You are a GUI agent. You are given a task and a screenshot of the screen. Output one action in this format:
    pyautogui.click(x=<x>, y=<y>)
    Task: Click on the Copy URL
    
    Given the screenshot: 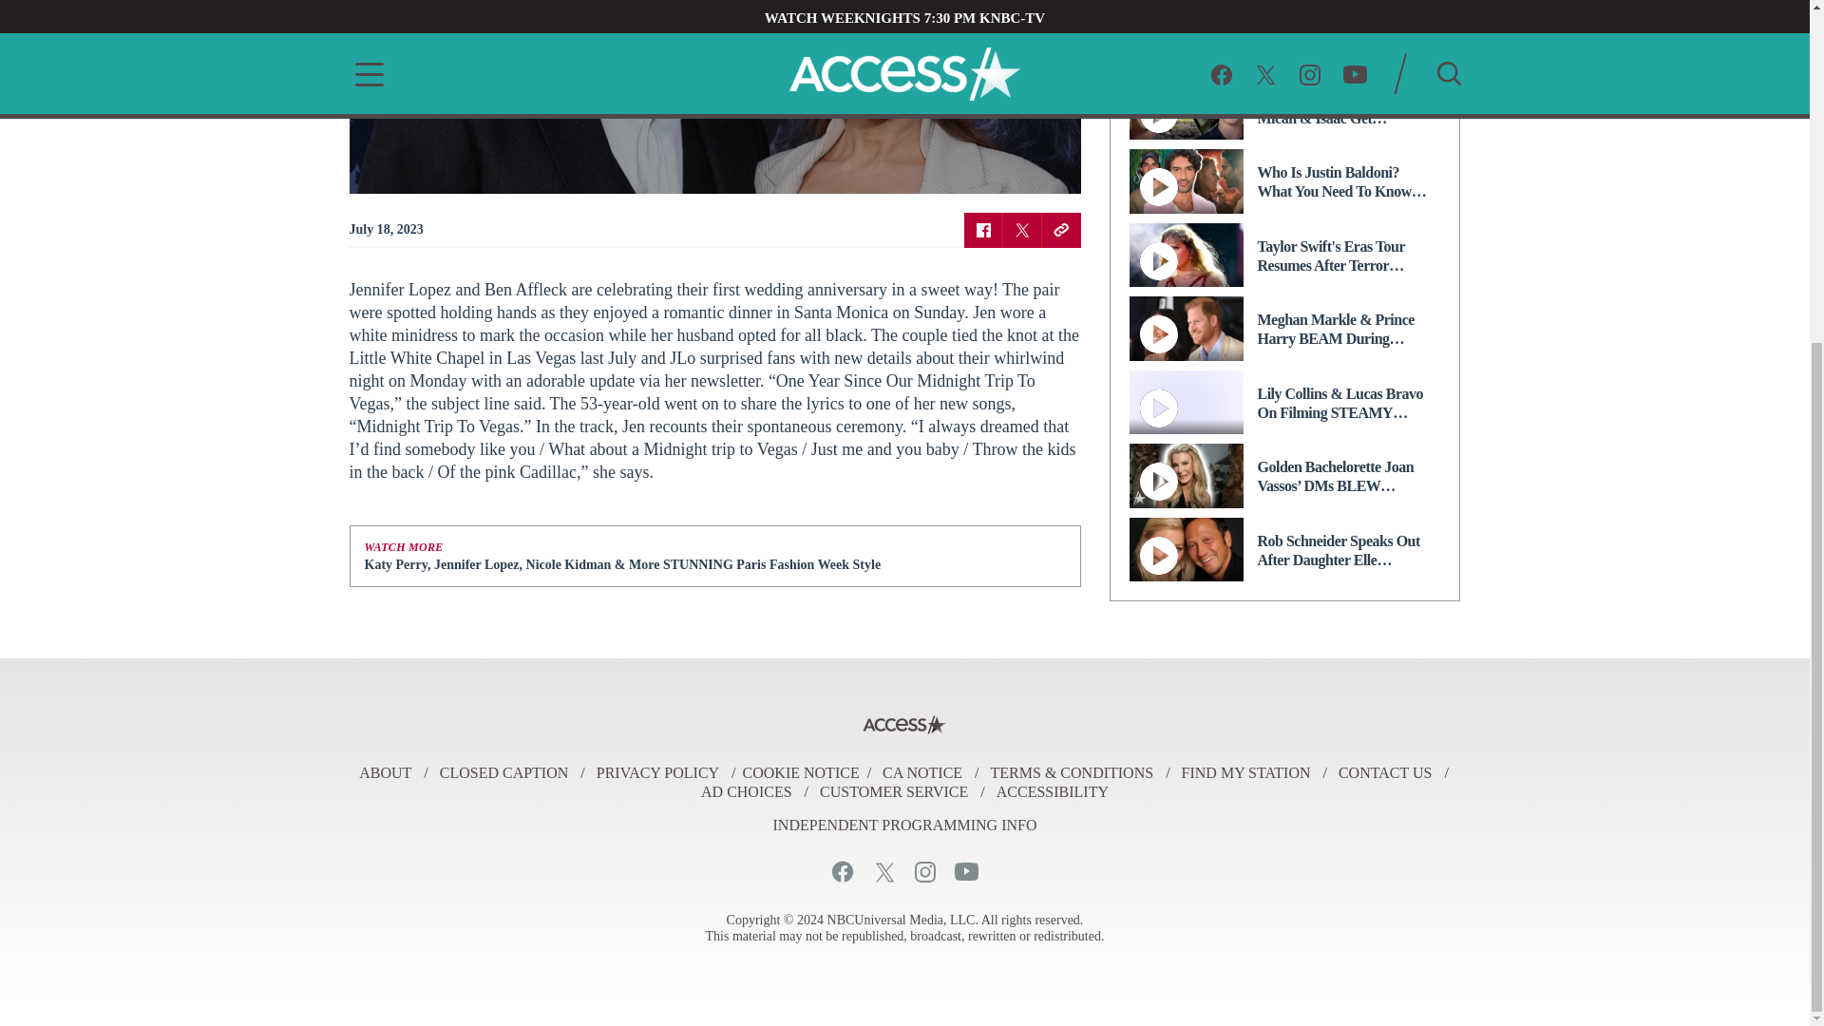 What is the action you would take?
    pyautogui.click(x=1060, y=229)
    